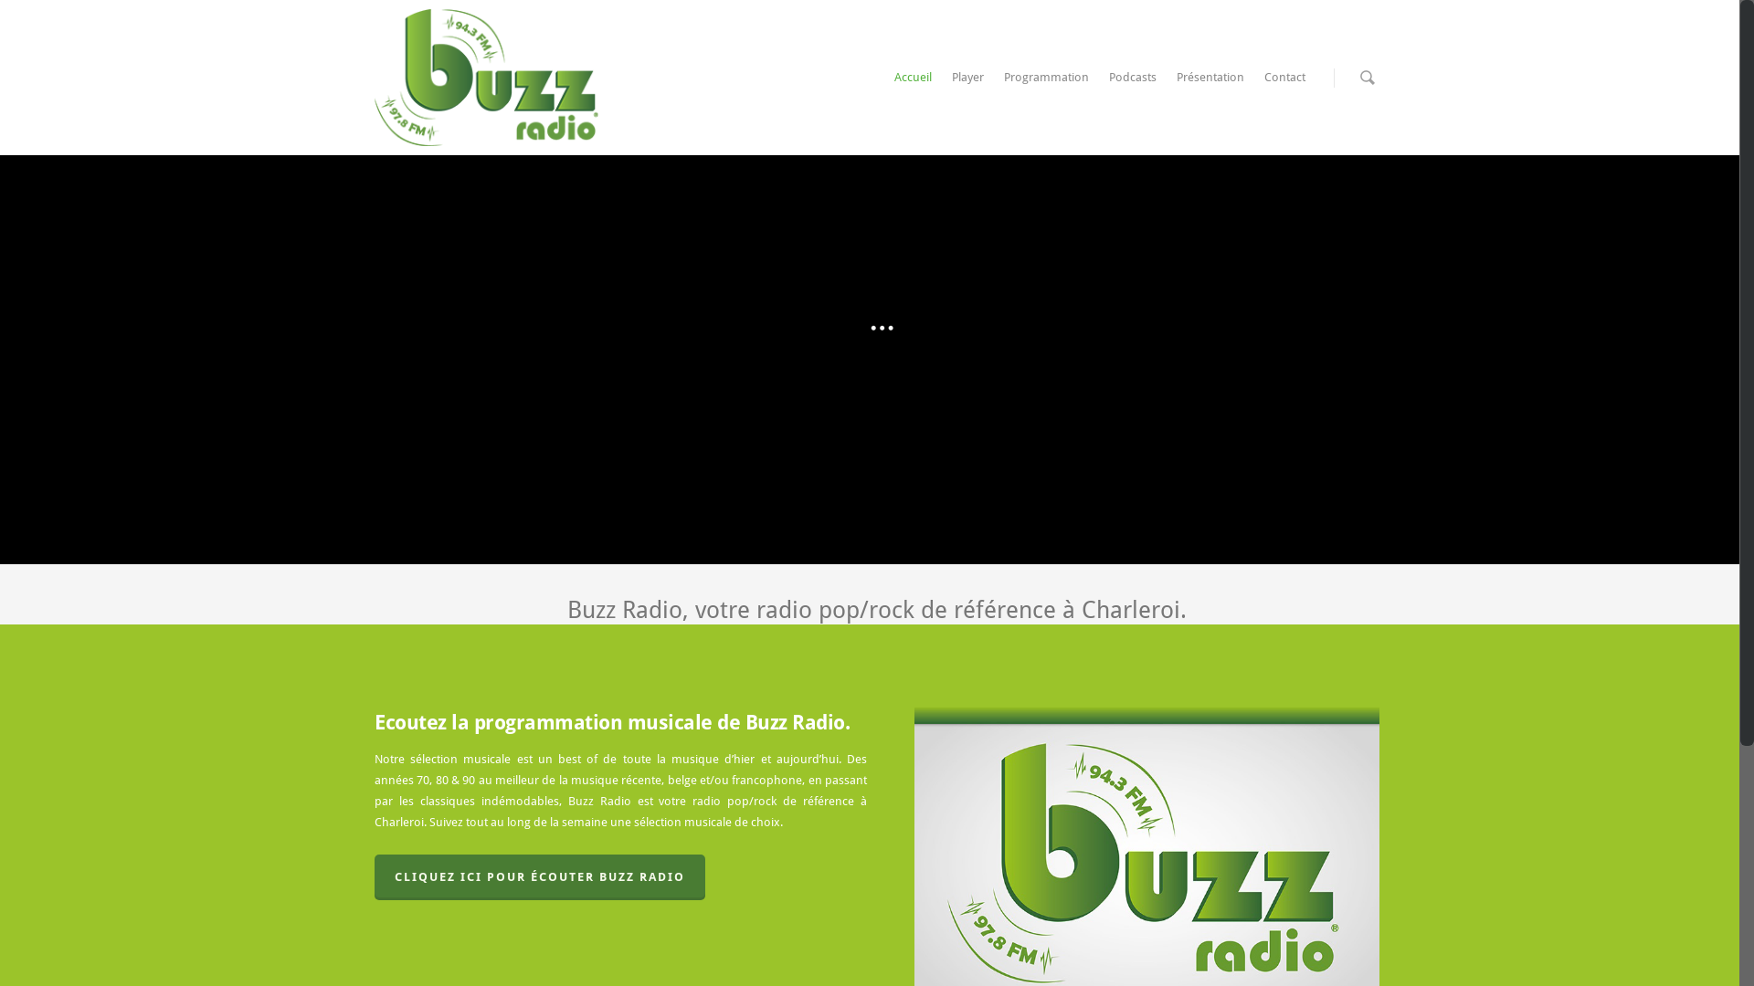 The width and height of the screenshot is (1754, 986). I want to click on Accueil, so click(913, 82).